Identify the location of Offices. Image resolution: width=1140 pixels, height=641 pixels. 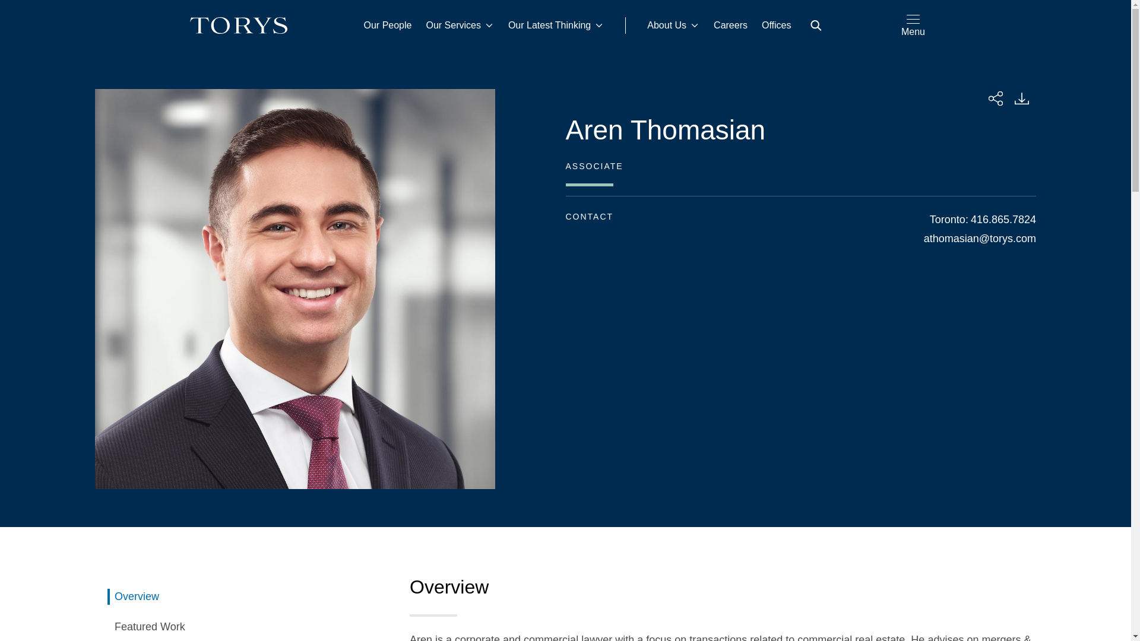
(777, 26).